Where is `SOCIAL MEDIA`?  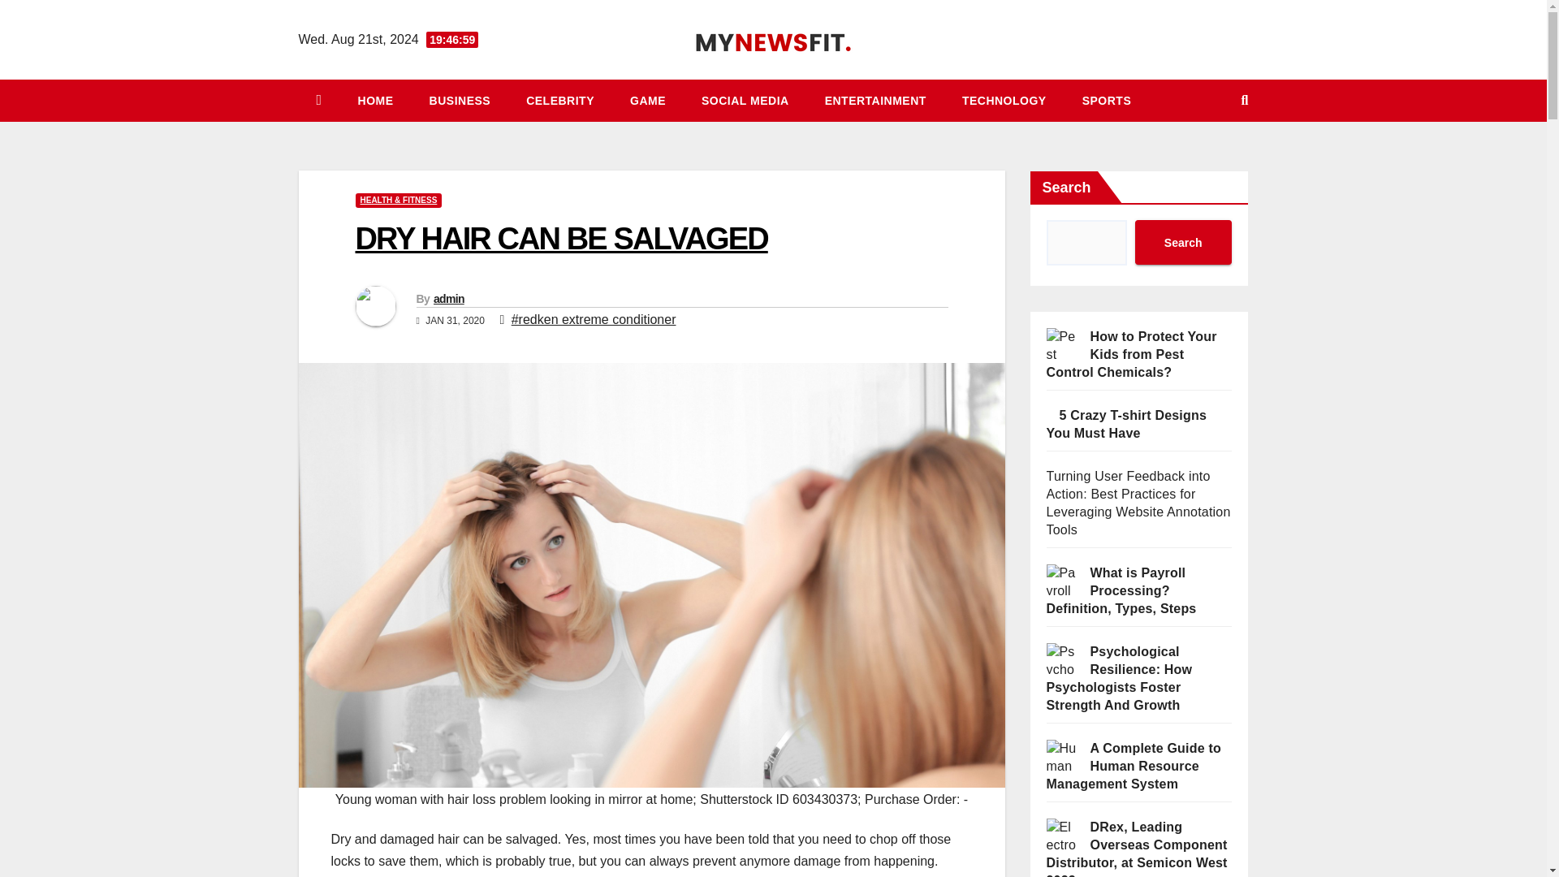 SOCIAL MEDIA is located at coordinates (745, 101).